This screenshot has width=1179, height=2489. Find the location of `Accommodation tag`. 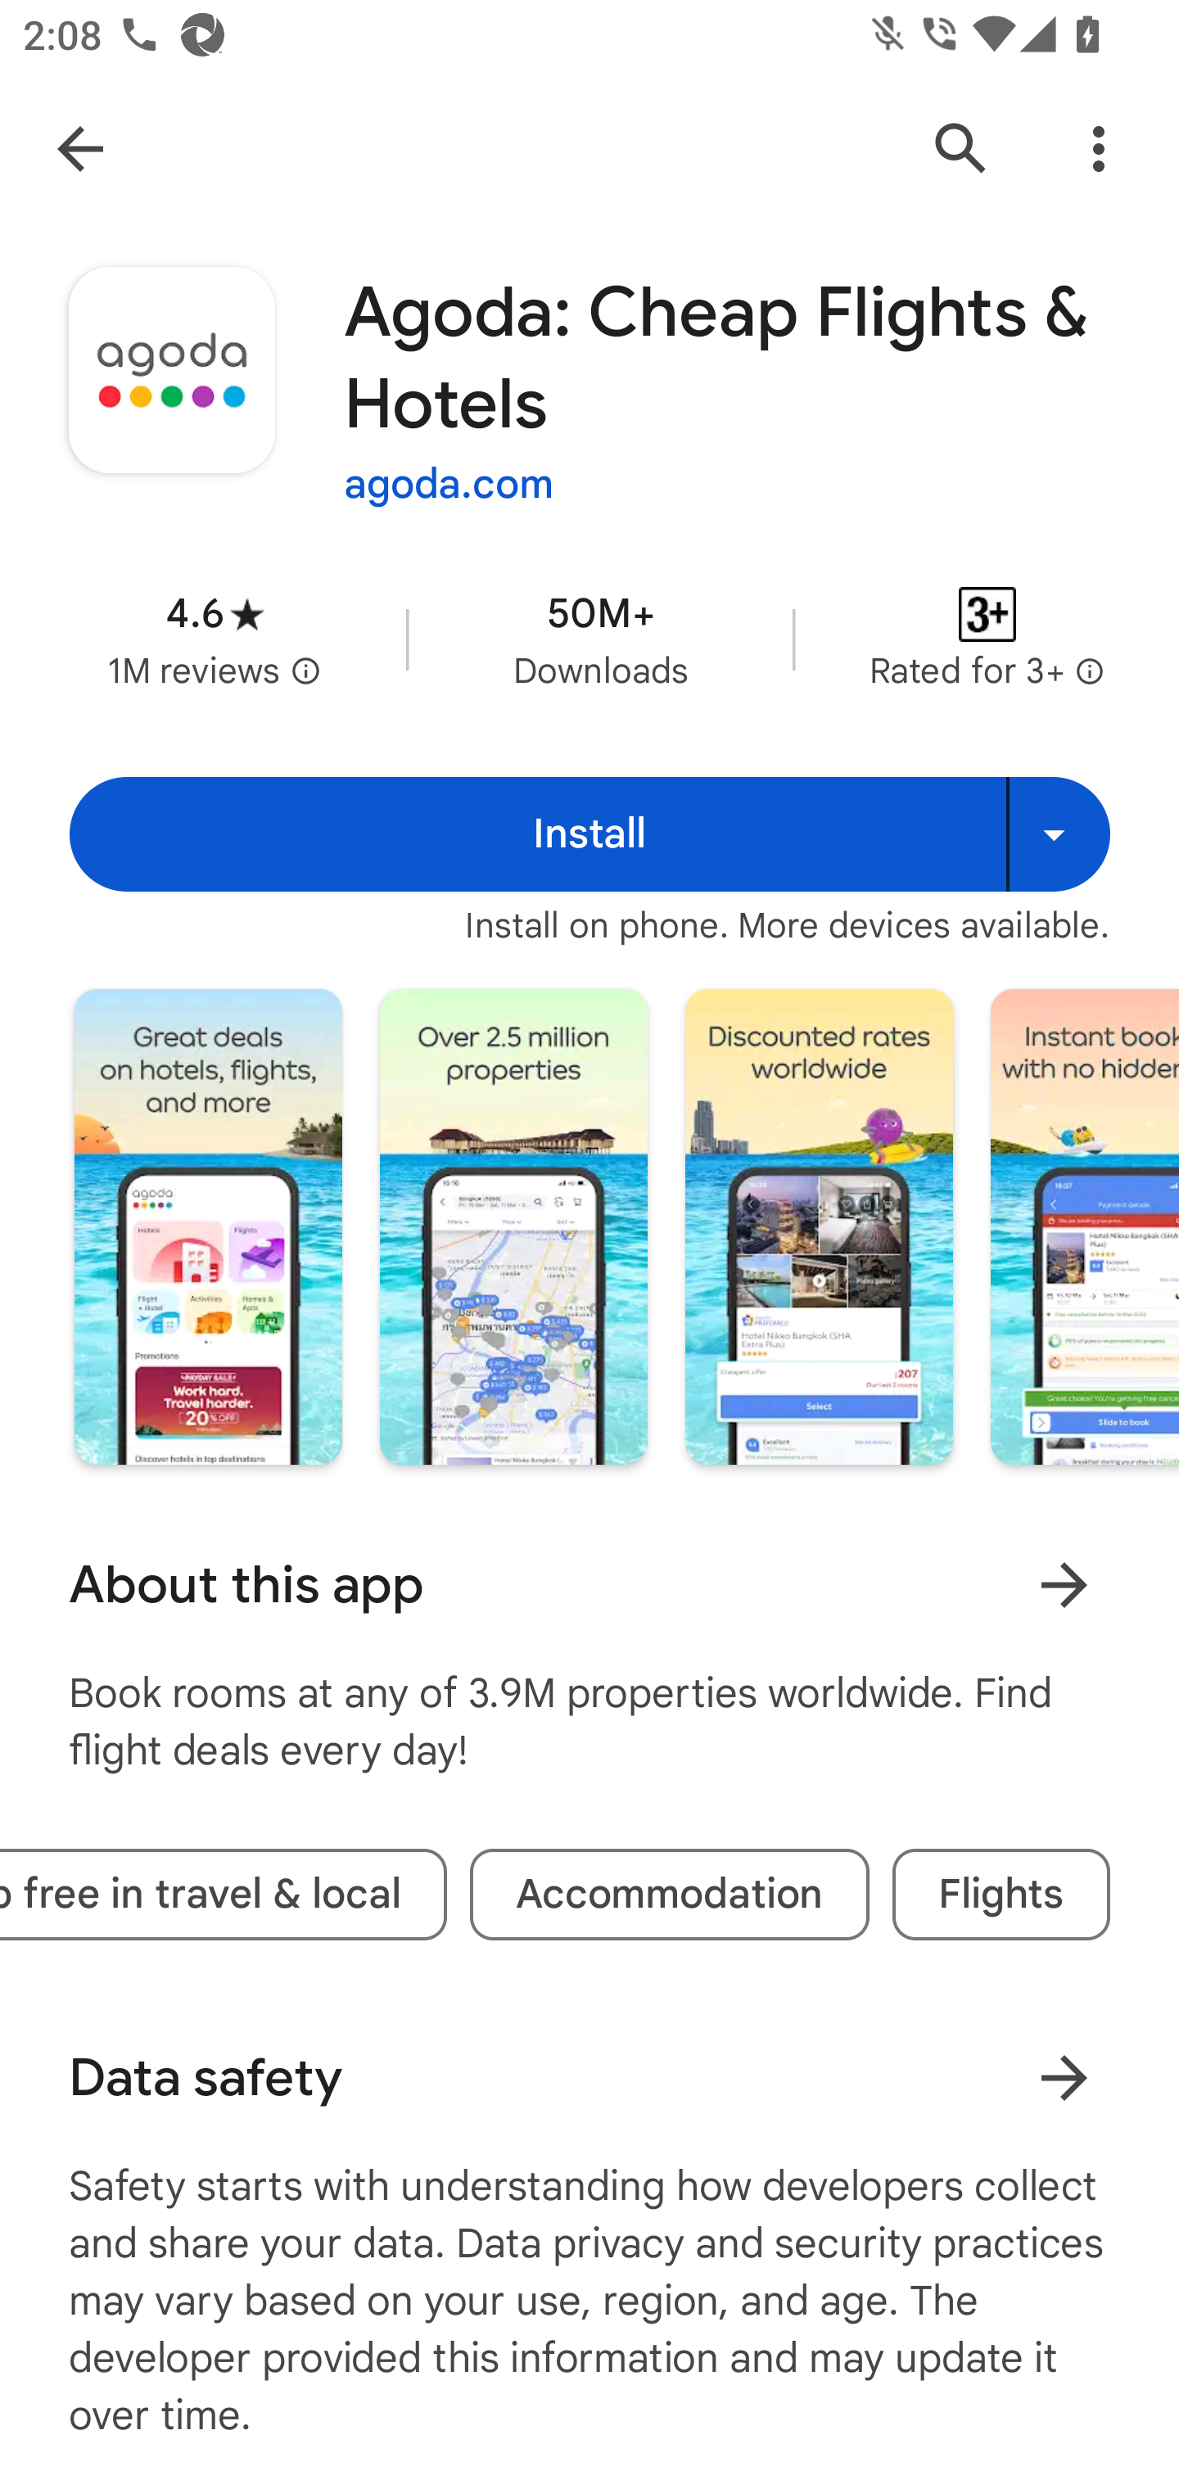

Accommodation tag is located at coordinates (670, 1895).